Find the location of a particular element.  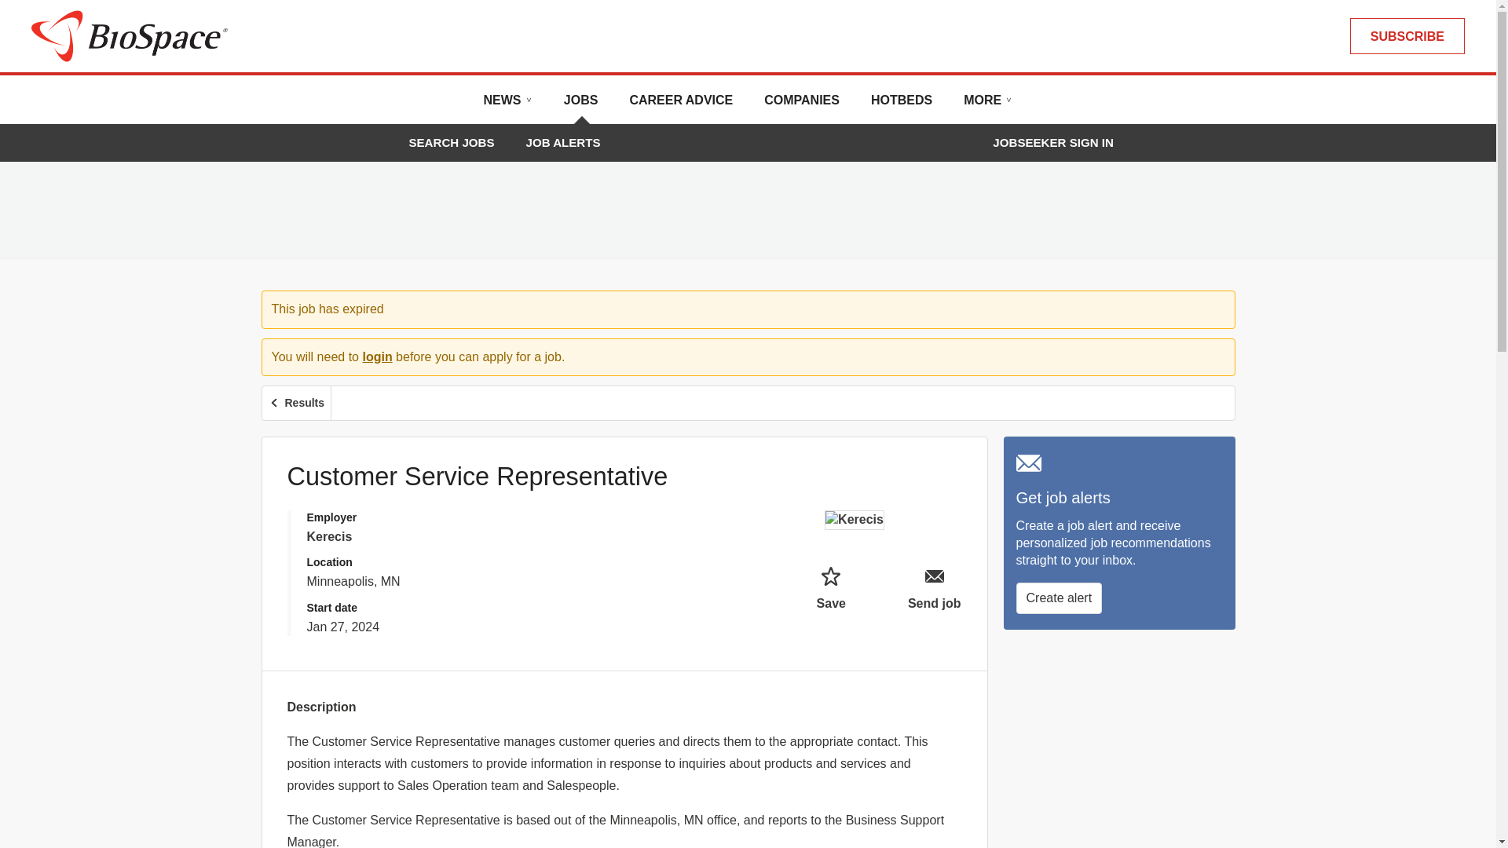

BioSpace is located at coordinates (129, 35).